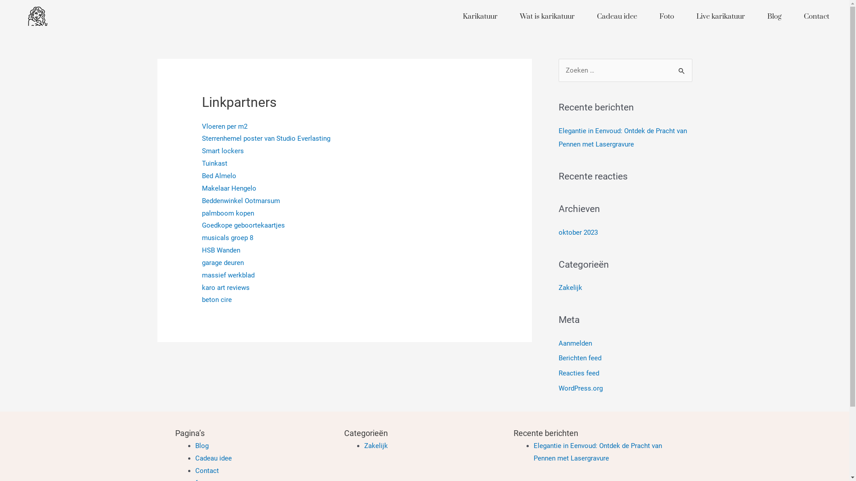 Image resolution: width=856 pixels, height=481 pixels. What do you see at coordinates (547, 16) in the screenshot?
I see `Wat is karikatuur` at bounding box center [547, 16].